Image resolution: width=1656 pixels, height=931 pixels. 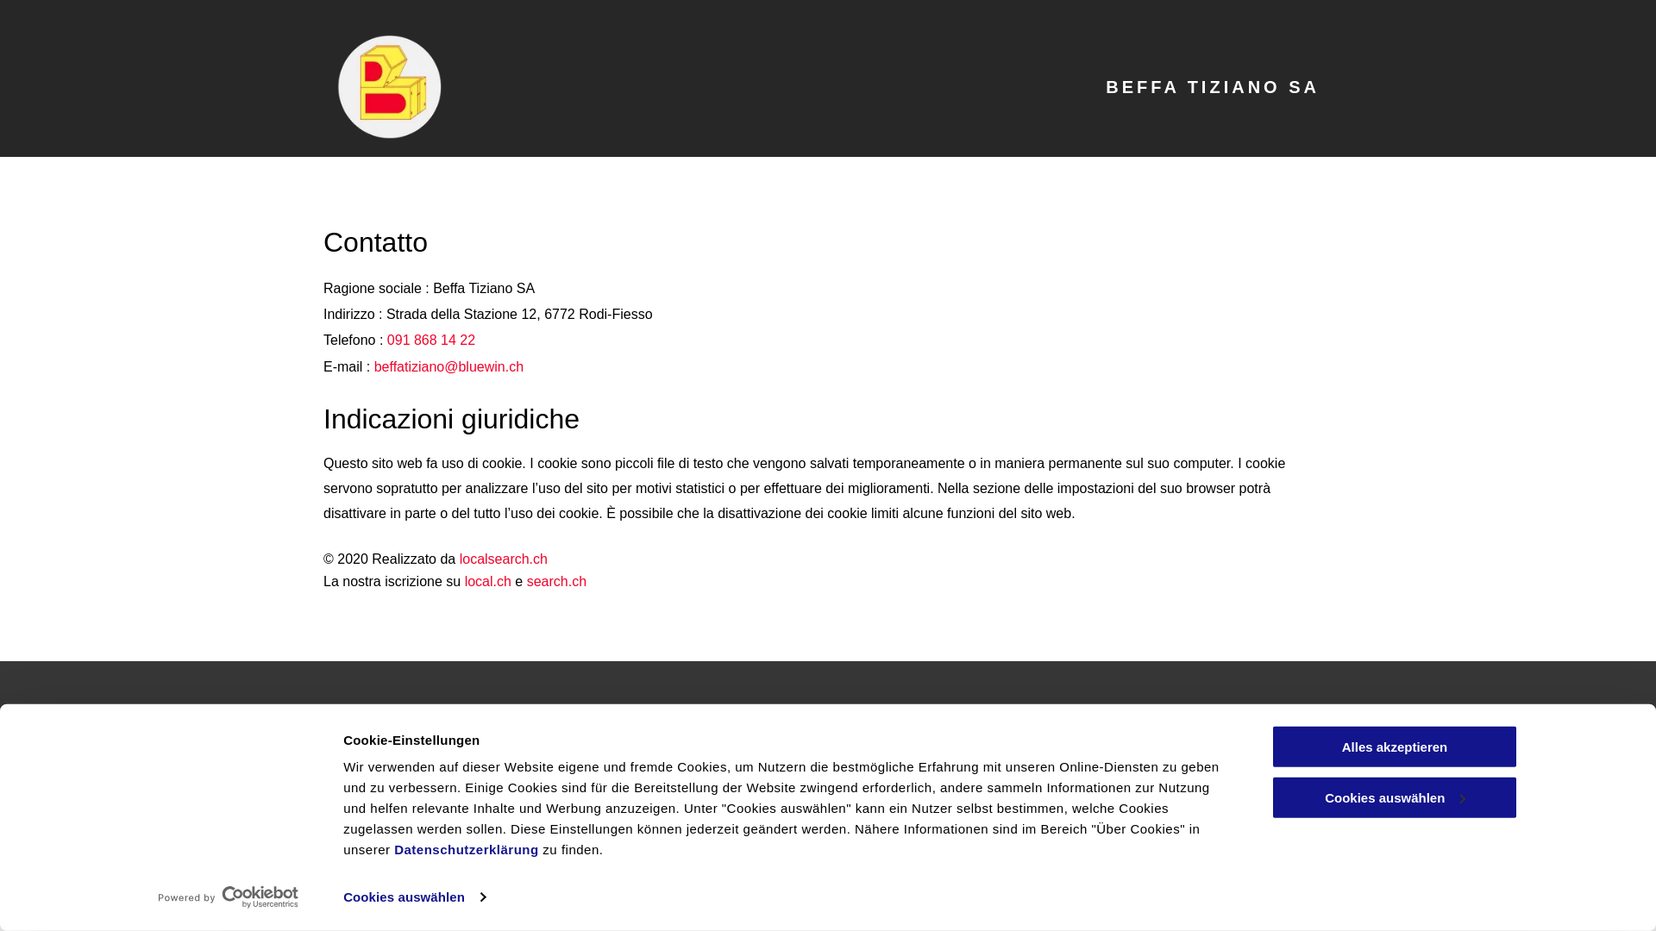 I want to click on localsearch.ch, so click(x=504, y=559).